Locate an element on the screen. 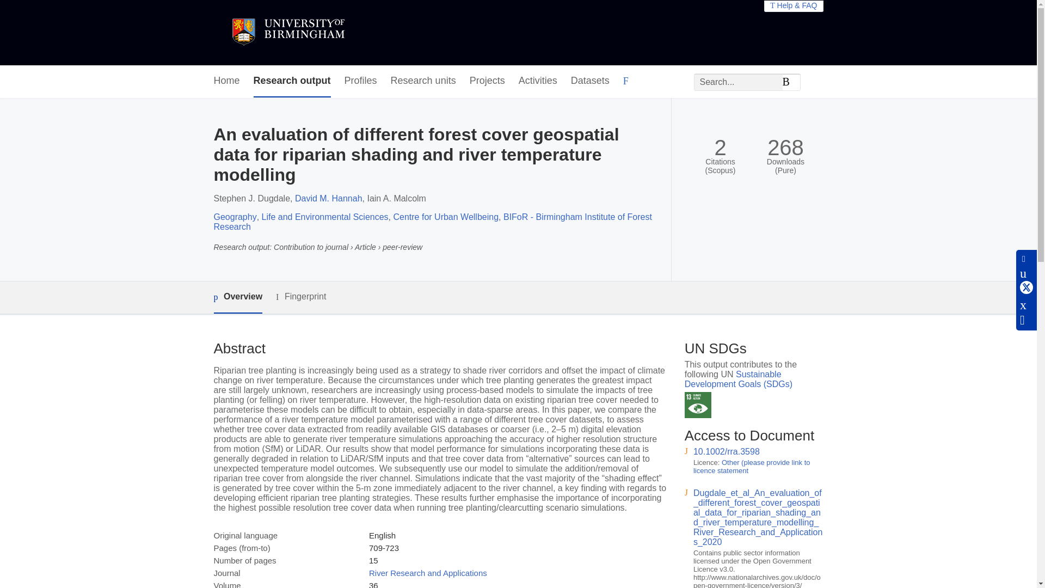 The width and height of the screenshot is (1045, 588). SDG 13 - Climate Action is located at coordinates (698, 405).